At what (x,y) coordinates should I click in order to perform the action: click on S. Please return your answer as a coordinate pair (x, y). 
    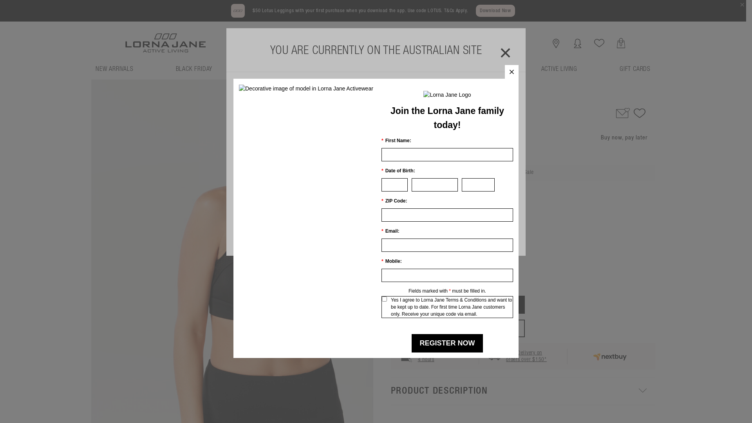
    Looking at the image, I should click on (436, 237).